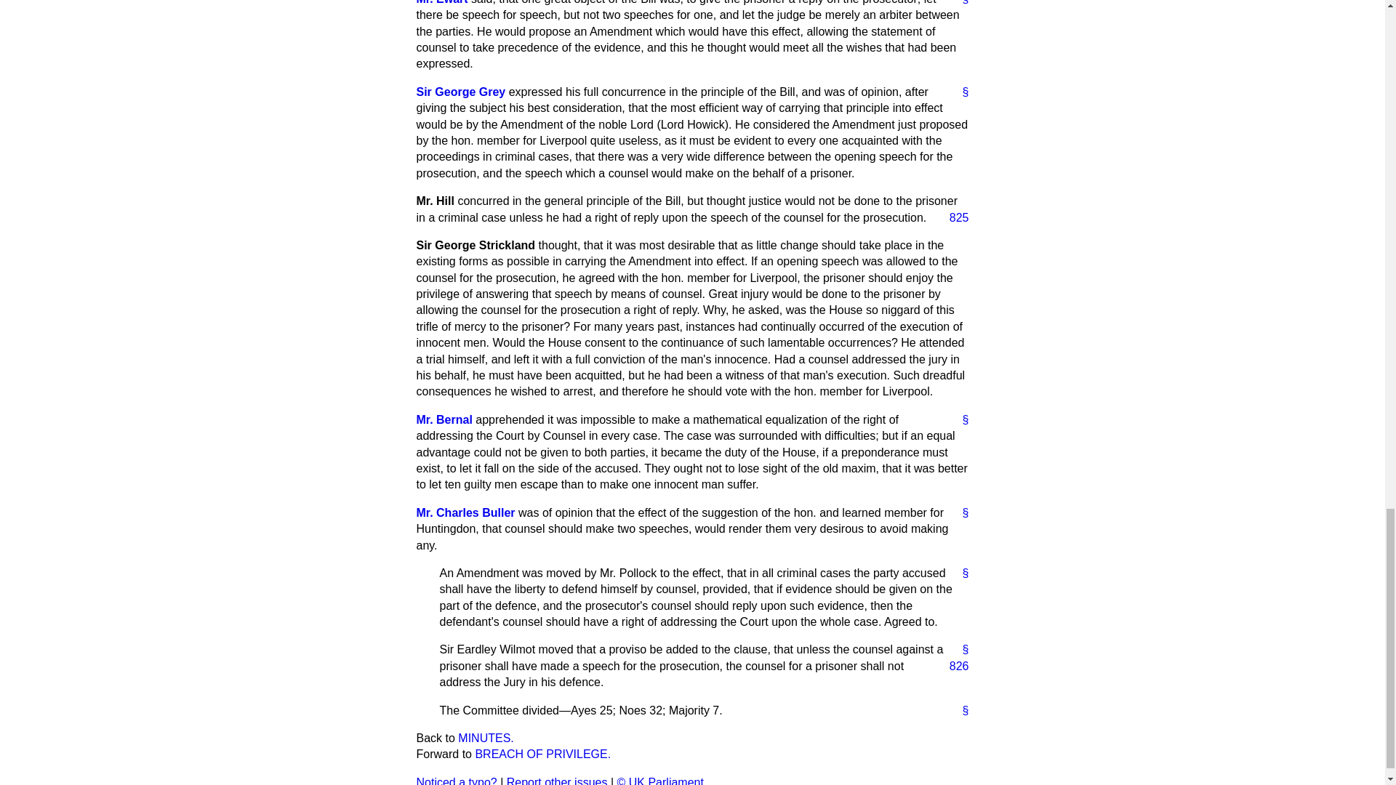 Image resolution: width=1396 pixels, height=785 pixels. Describe the element at coordinates (960, 3) in the screenshot. I see `Link to this speech by Mr William Ewart` at that location.